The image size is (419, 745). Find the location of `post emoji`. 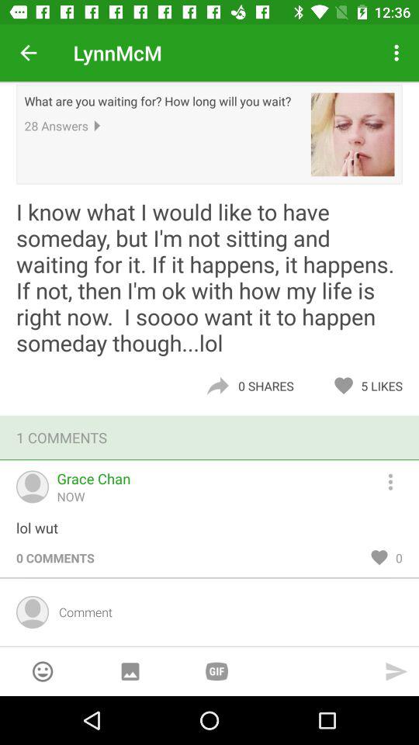

post emoji is located at coordinates (42, 671).